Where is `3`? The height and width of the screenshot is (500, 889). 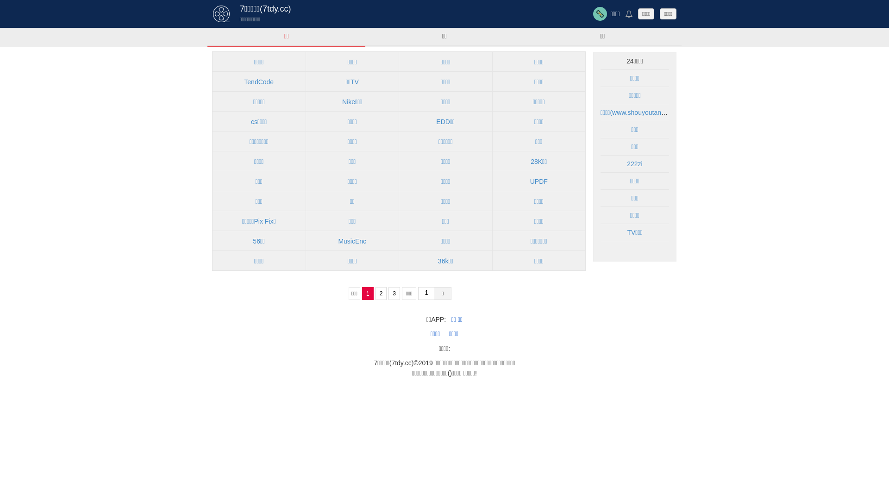
3 is located at coordinates (394, 294).